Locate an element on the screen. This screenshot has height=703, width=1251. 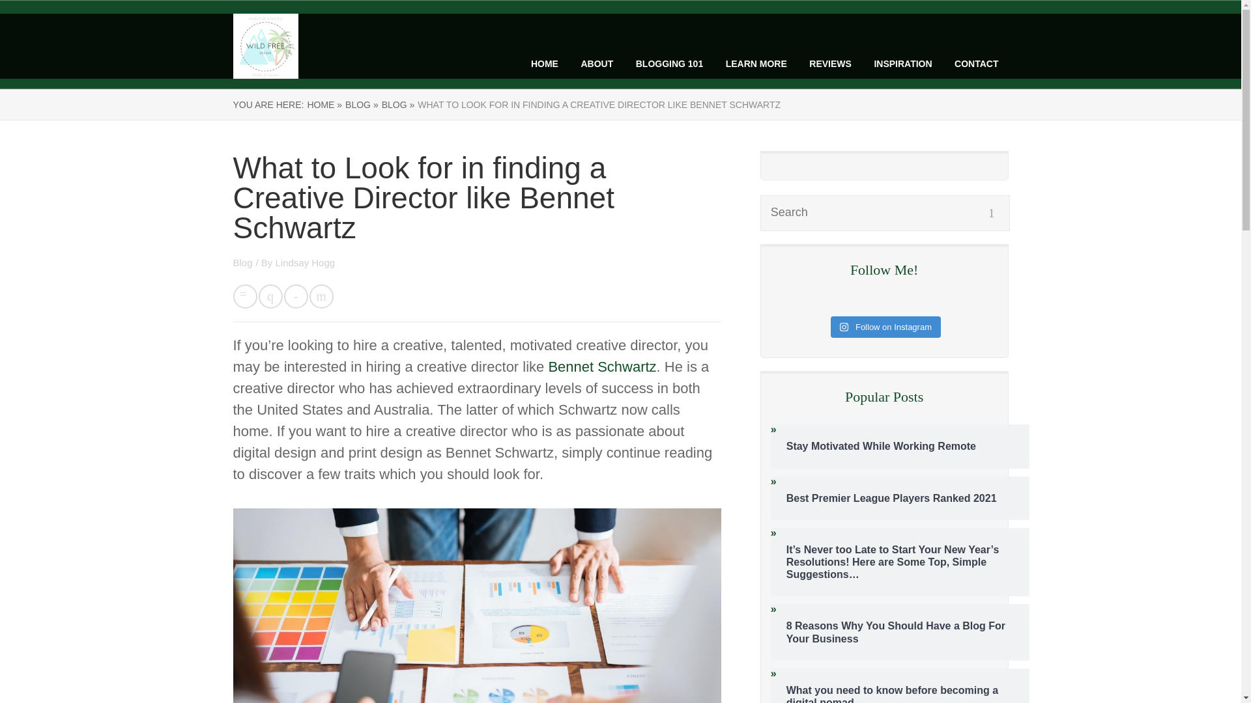
Bennet Schwartz is located at coordinates (601, 366).